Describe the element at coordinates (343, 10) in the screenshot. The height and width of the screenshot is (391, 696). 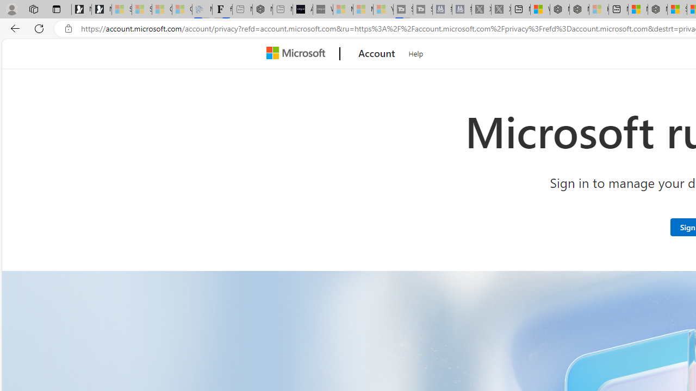
I see `Microsoft Start Sports - Sleeping` at that location.